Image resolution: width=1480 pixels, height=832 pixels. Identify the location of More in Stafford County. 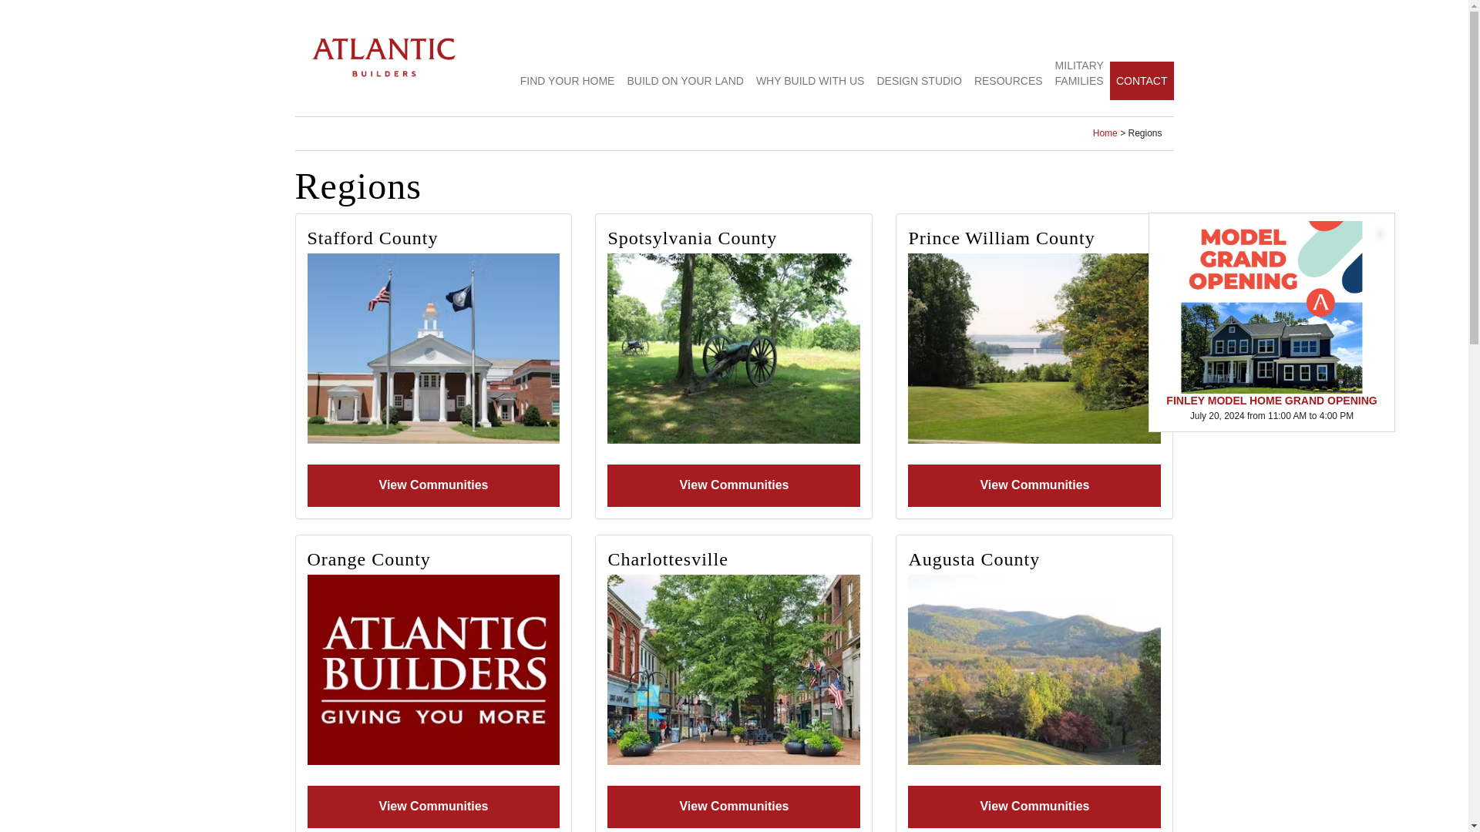
(432, 348).